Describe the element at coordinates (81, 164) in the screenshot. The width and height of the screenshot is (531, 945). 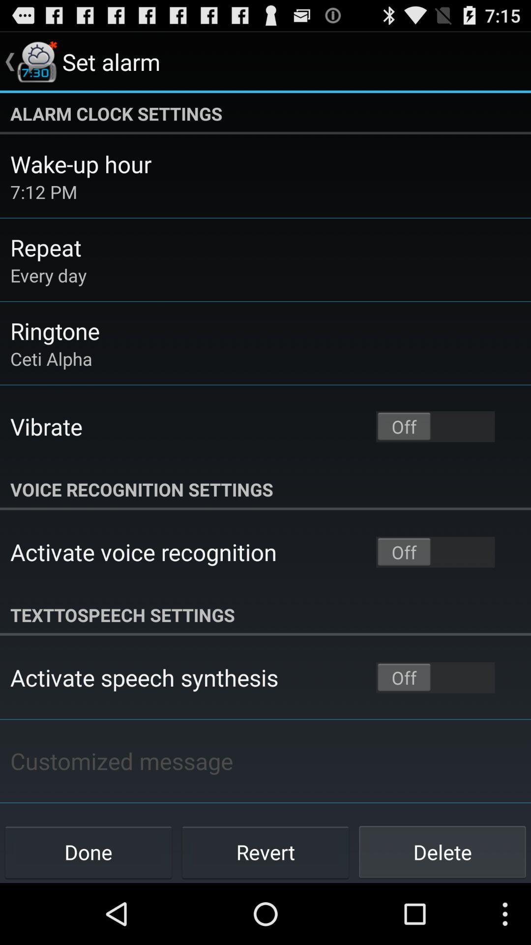
I see `press the wake-up hour item` at that location.